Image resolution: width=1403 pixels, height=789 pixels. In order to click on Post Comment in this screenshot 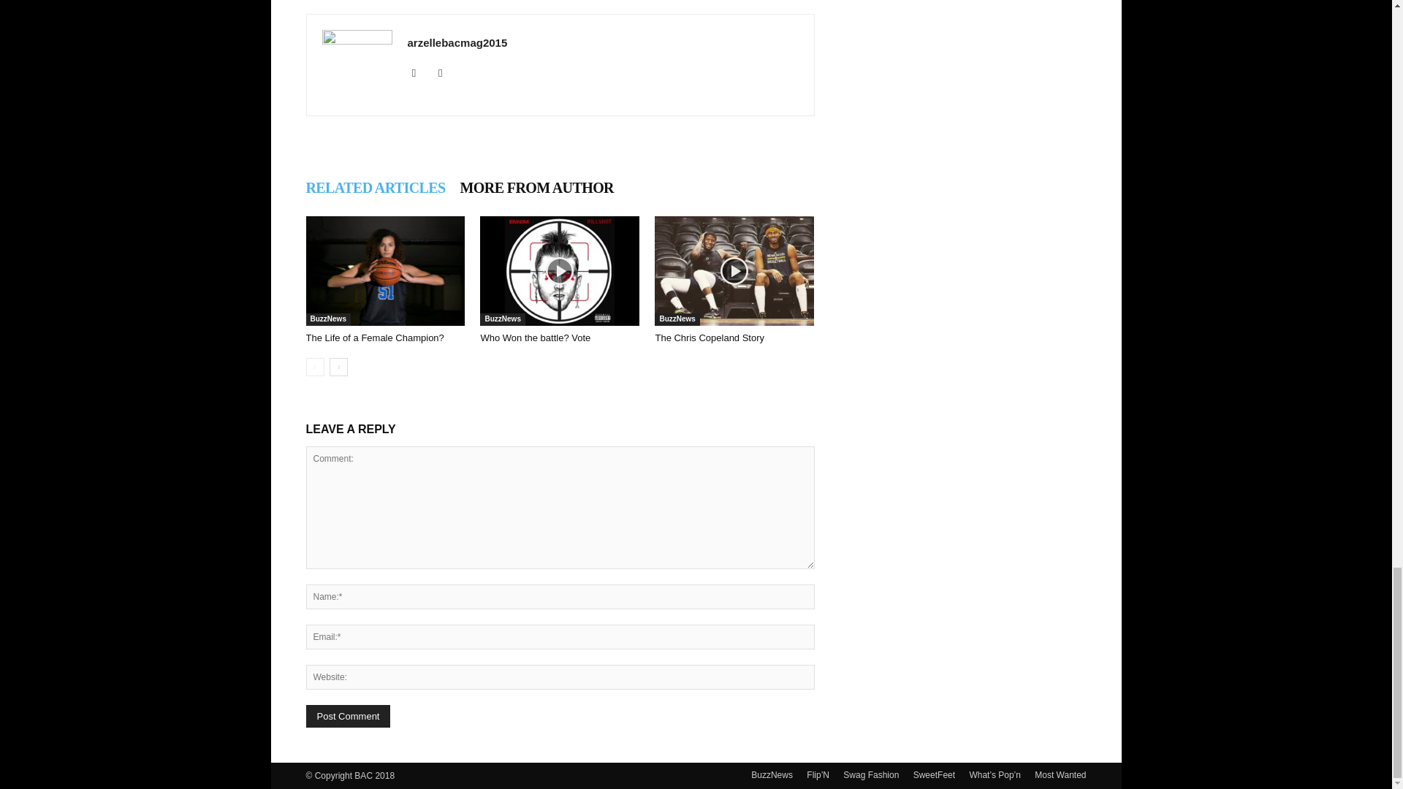, I will do `click(348, 716)`.